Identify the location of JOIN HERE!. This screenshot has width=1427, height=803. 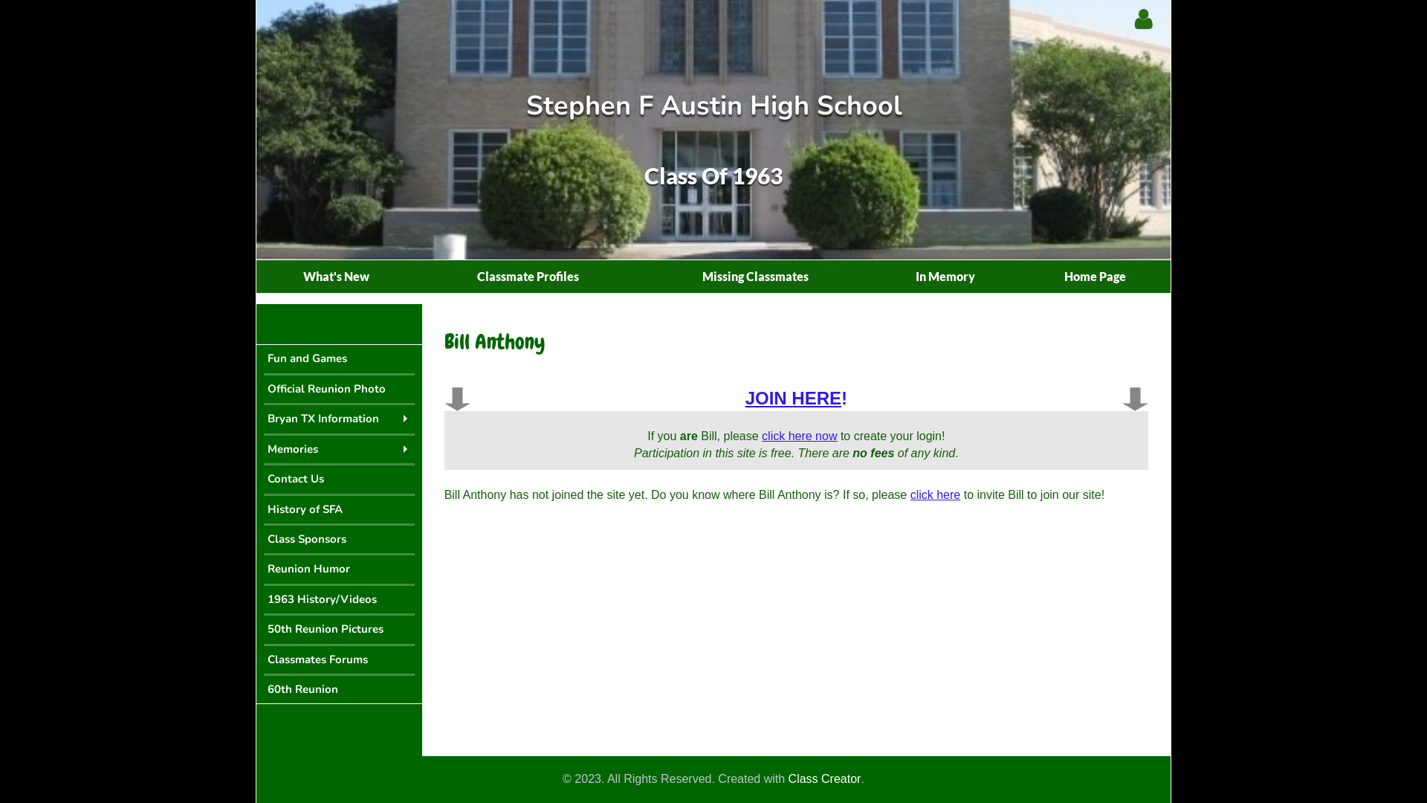
(796, 399).